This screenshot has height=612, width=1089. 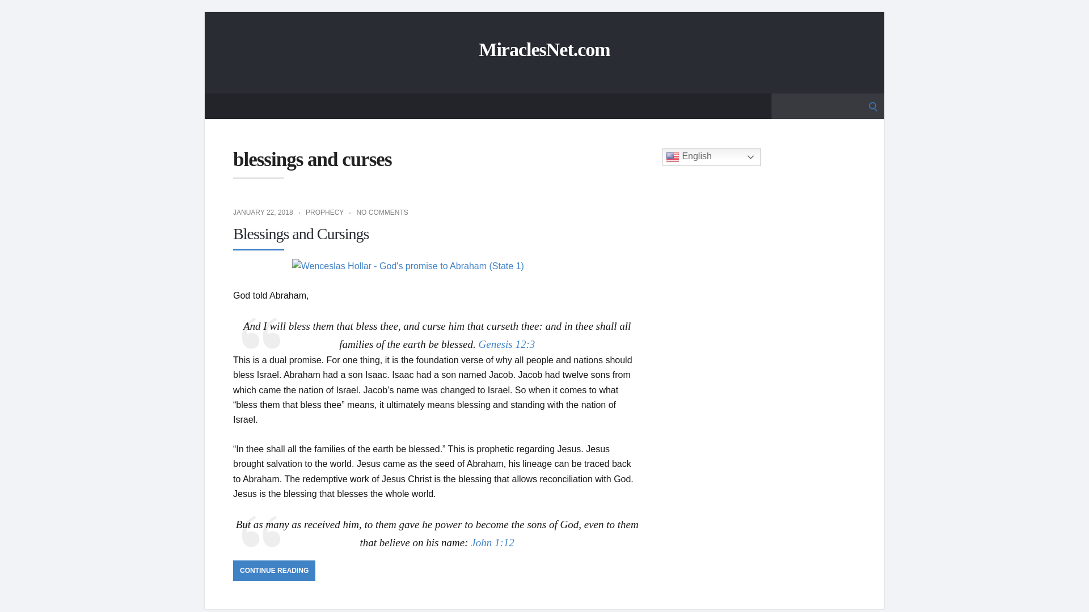 What do you see at coordinates (324, 212) in the screenshot?
I see `PROPHECY` at bounding box center [324, 212].